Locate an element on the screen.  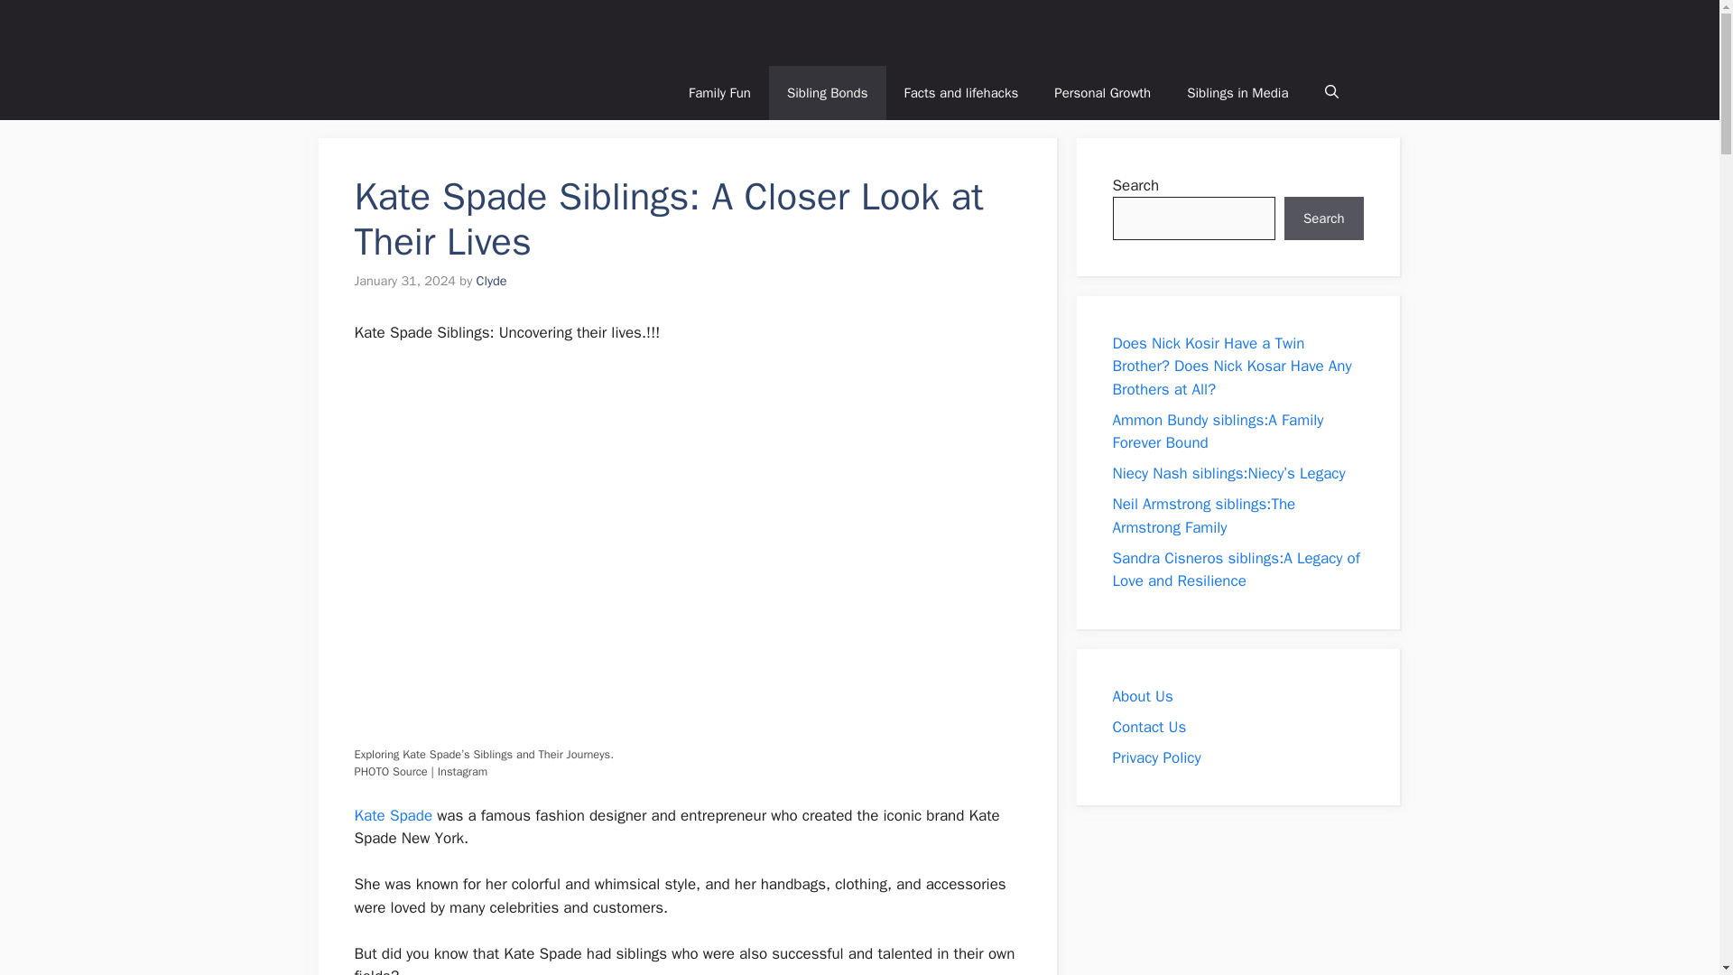
Facts and lifehacks is located at coordinates (960, 92).